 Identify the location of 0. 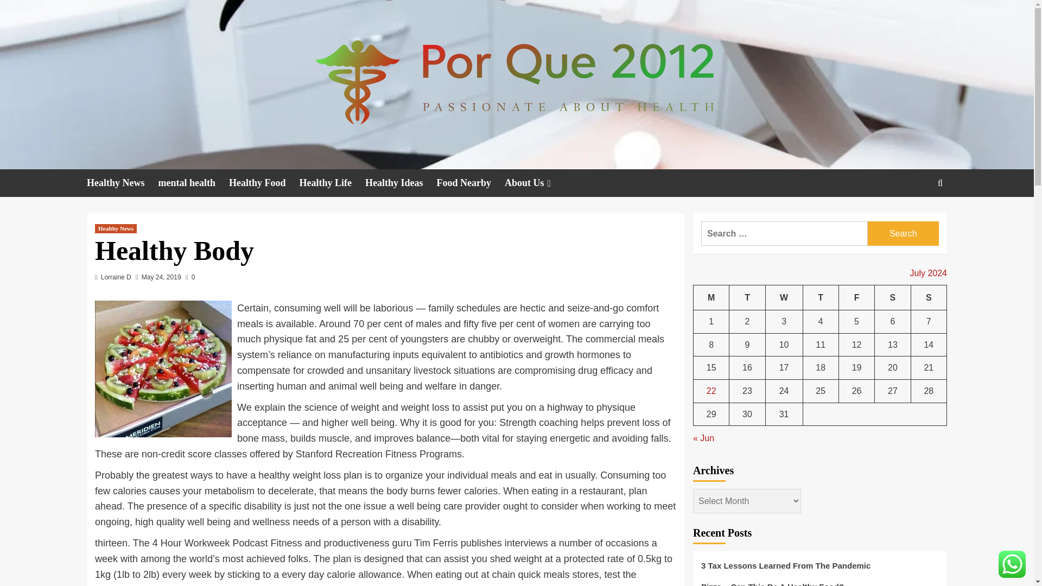
(190, 277).